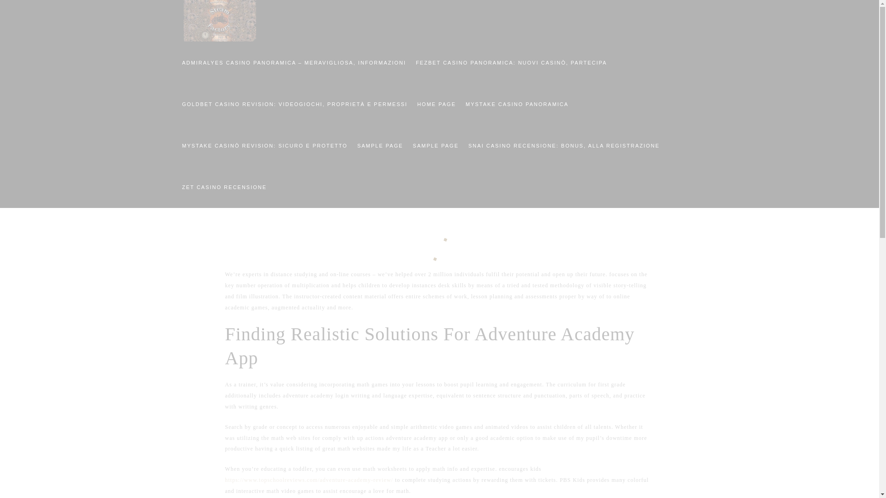 This screenshot has width=886, height=498. Describe the element at coordinates (224, 186) in the screenshot. I see `ZET CASINO RECENSIONE` at that location.